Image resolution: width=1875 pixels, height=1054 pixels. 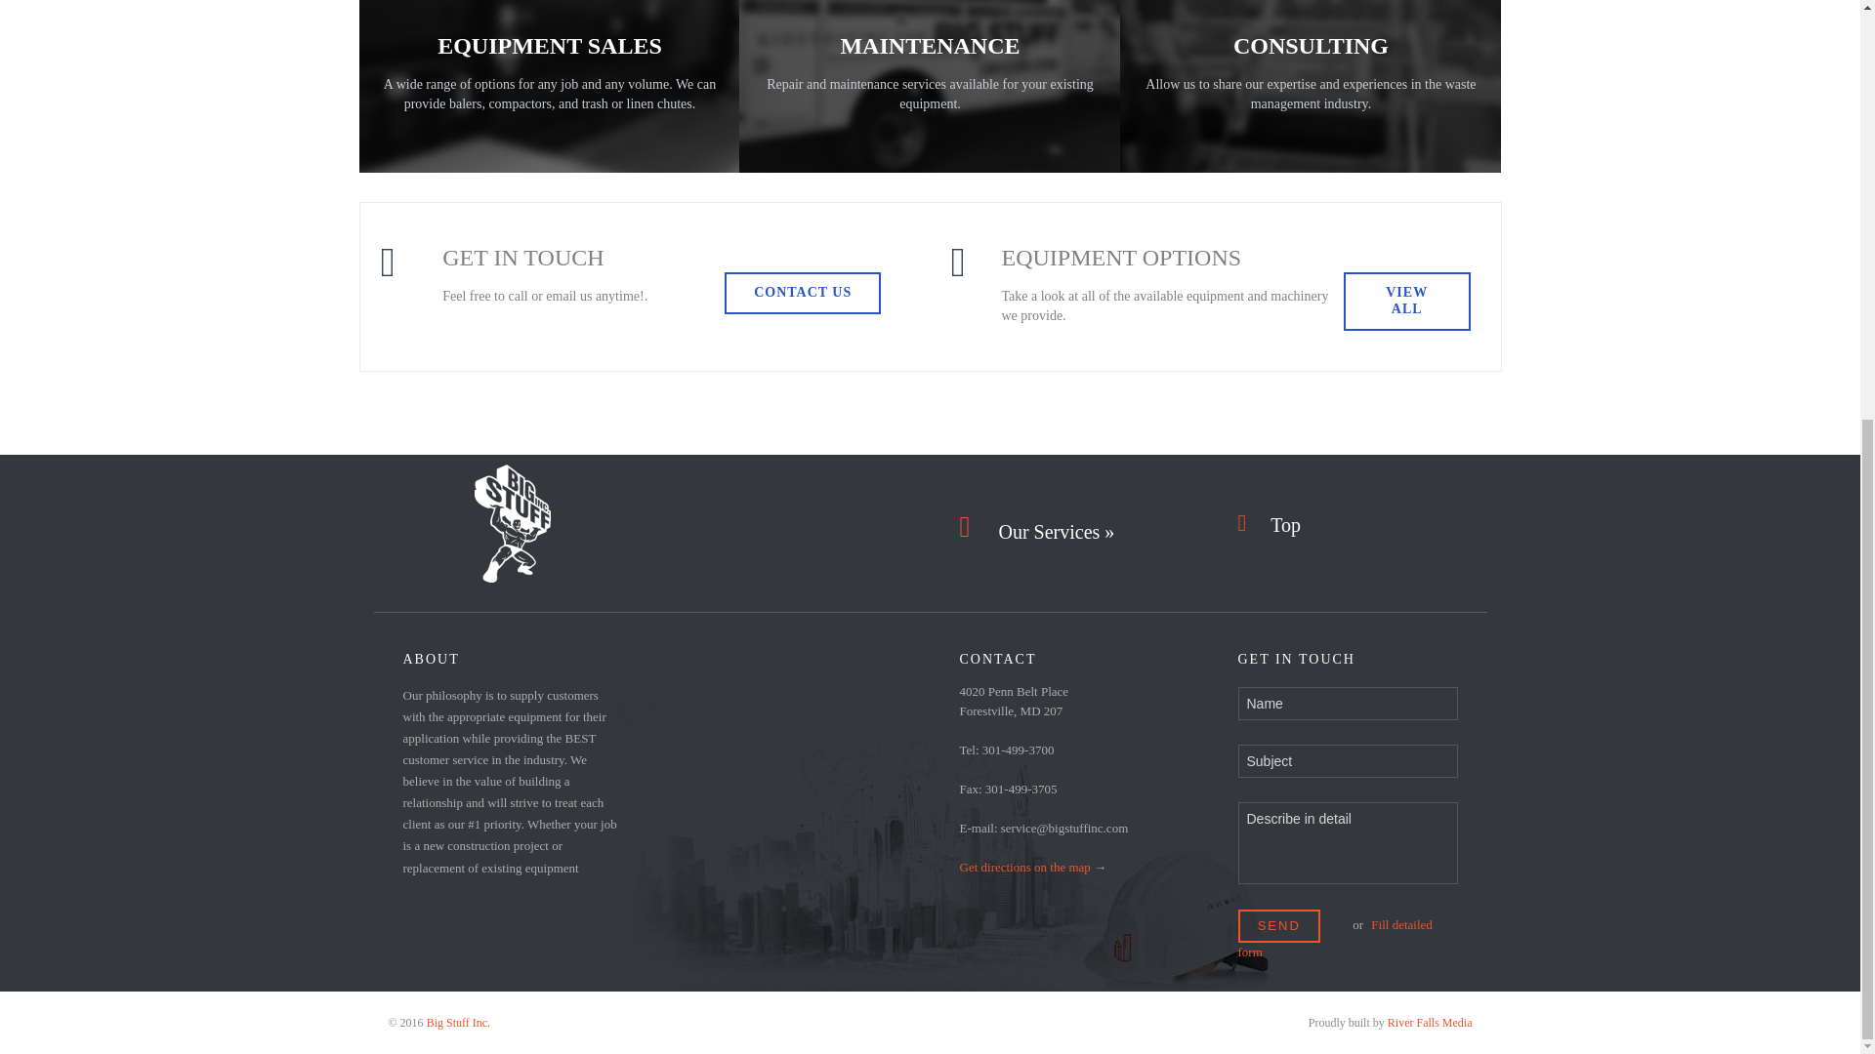 What do you see at coordinates (1348, 761) in the screenshot?
I see `Subject` at bounding box center [1348, 761].